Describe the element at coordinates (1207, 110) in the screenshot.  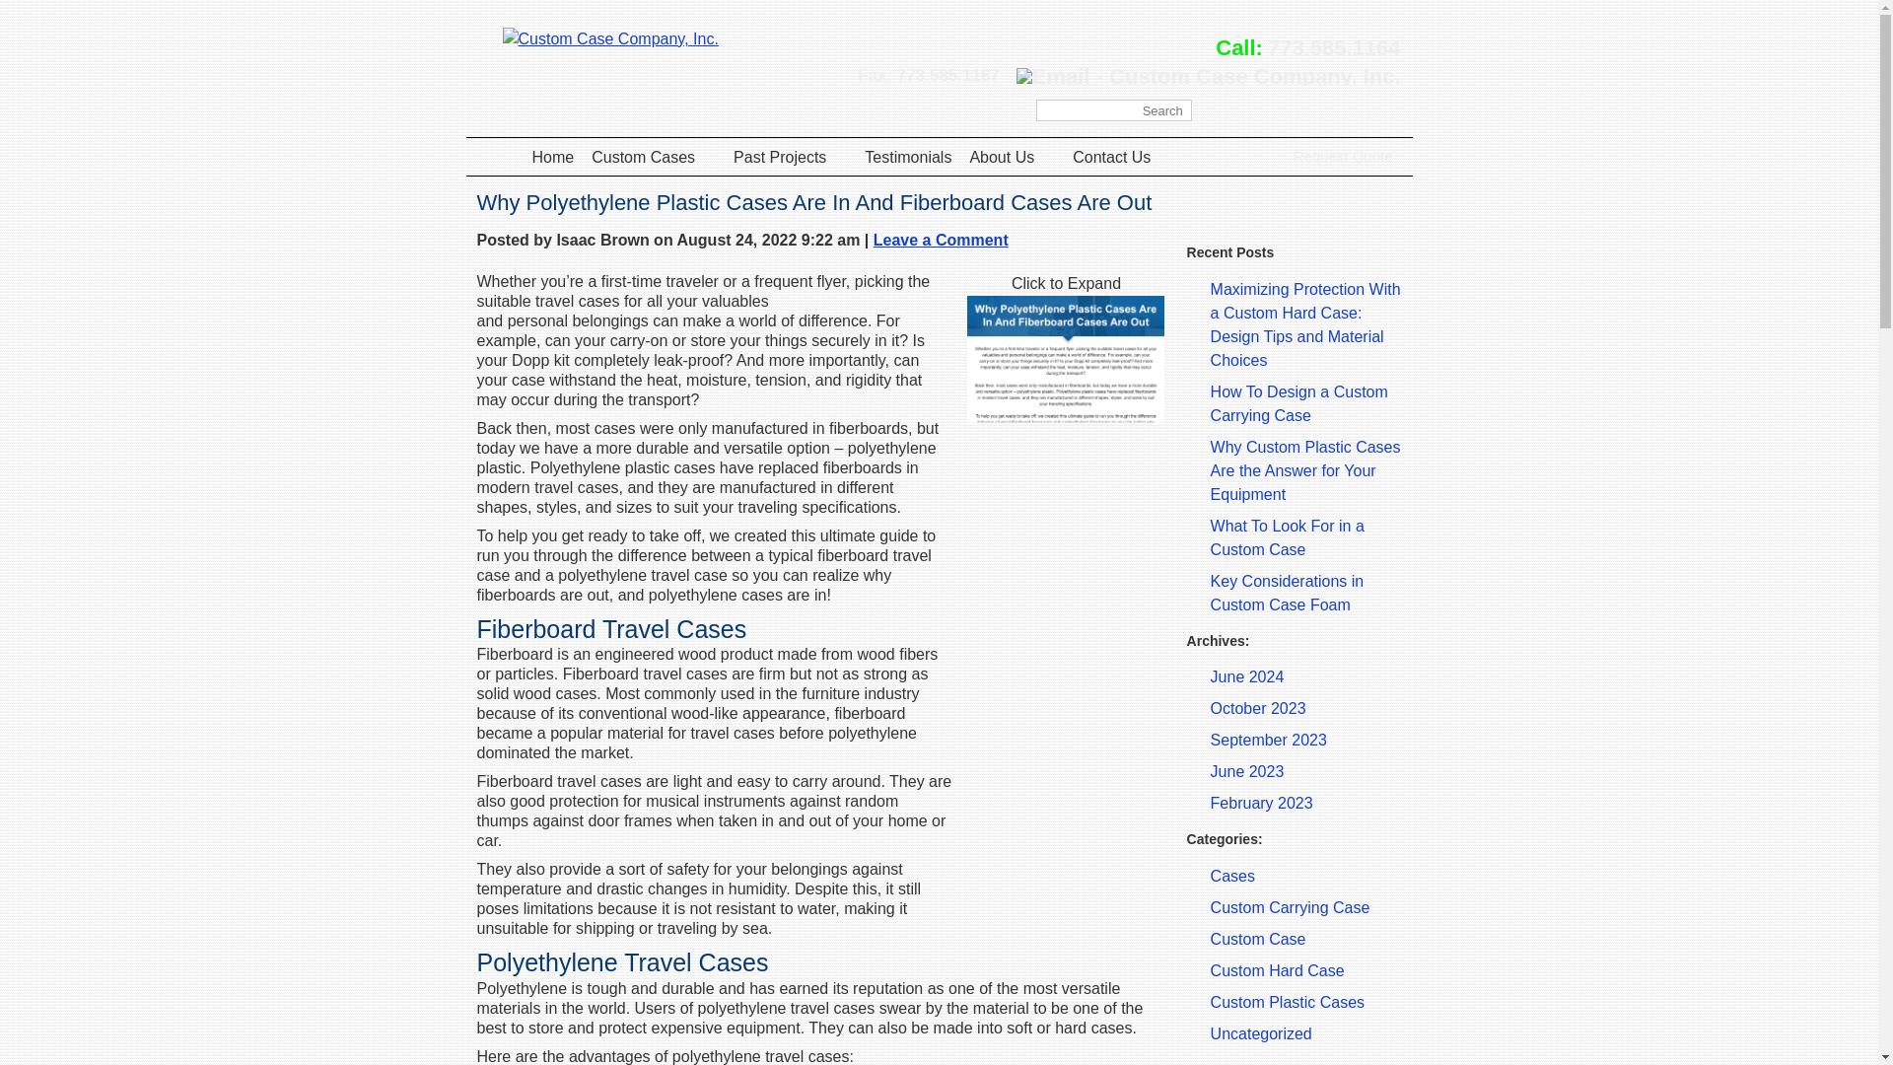
I see `Search` at that location.